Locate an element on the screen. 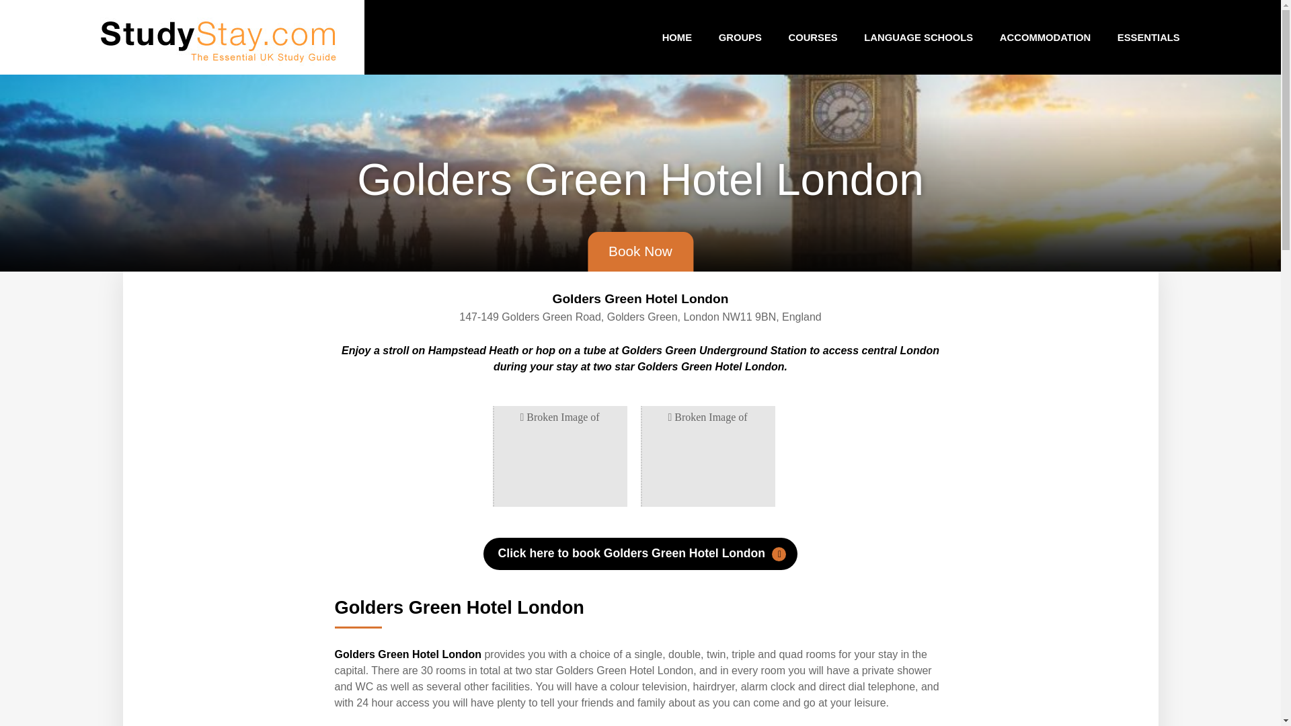 This screenshot has width=1291, height=726. Language Schools is located at coordinates (918, 36).